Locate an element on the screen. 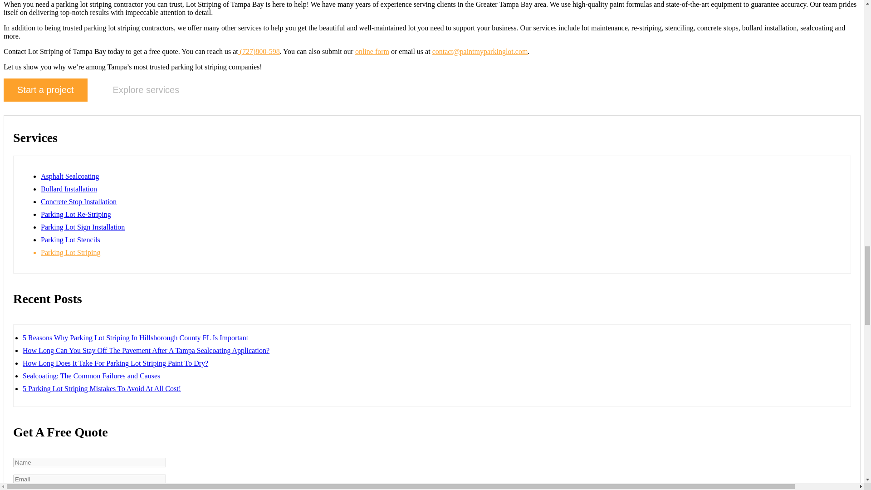 The width and height of the screenshot is (871, 490). Concrete Stop Installation is located at coordinates (79, 201).